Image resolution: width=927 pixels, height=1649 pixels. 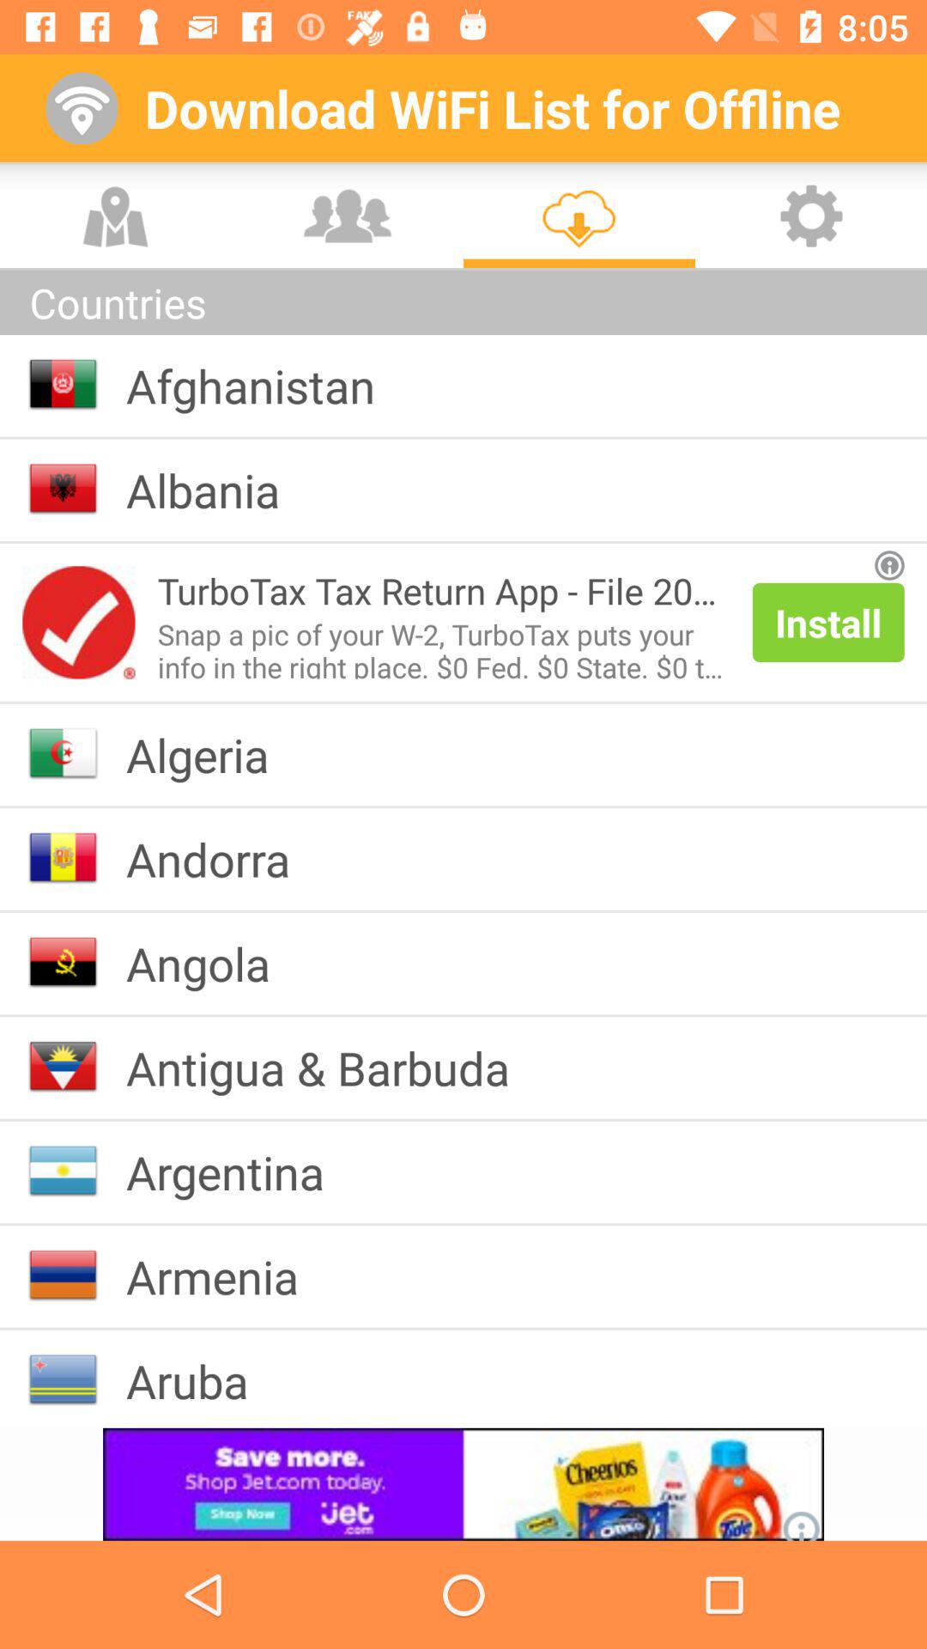 What do you see at coordinates (79, 622) in the screenshot?
I see `turbotax advertisement` at bounding box center [79, 622].